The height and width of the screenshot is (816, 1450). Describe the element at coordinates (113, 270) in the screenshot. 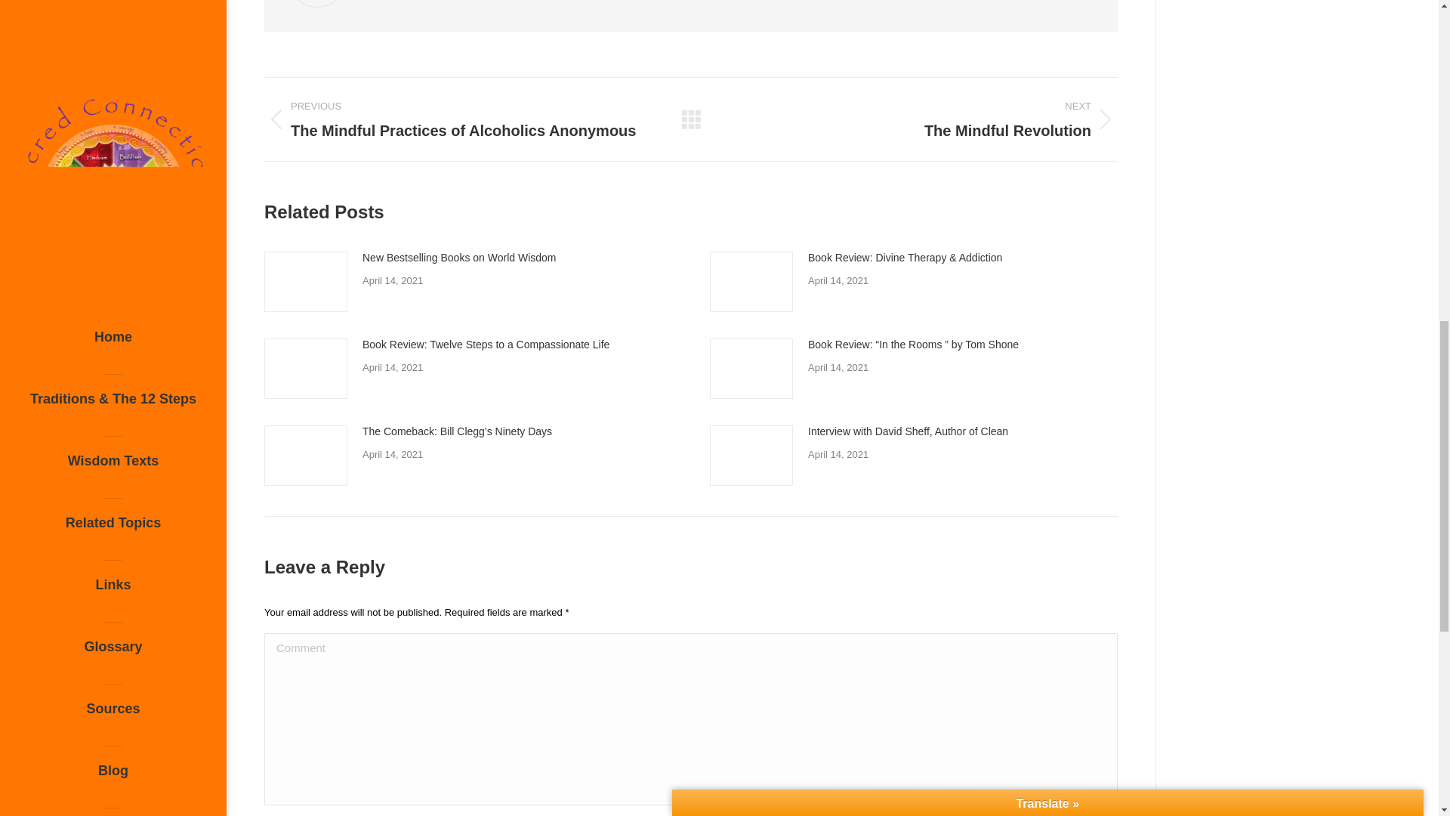

I see `Contact` at that location.